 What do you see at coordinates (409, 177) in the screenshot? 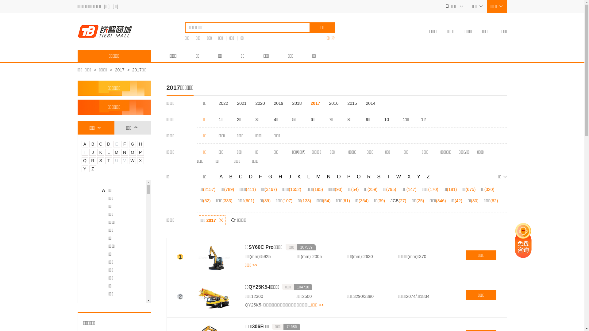
I see `X` at bounding box center [409, 177].